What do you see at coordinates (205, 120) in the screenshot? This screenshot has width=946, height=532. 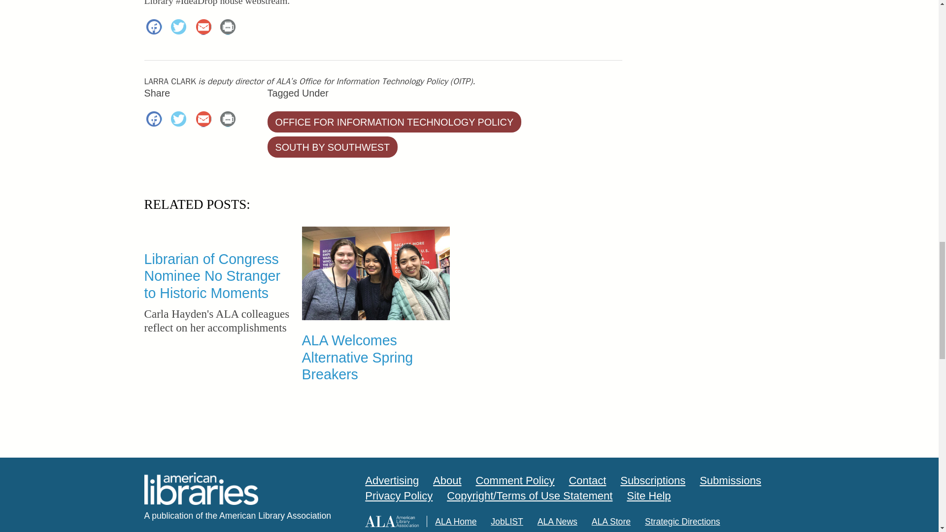 I see `Email` at bounding box center [205, 120].